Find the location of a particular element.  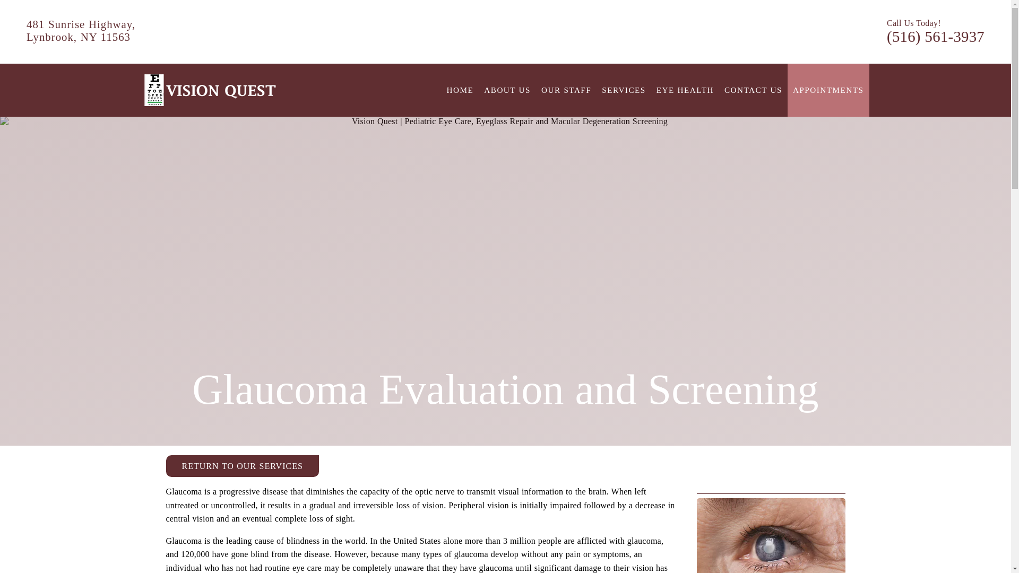

ABOUT US is located at coordinates (507, 90).